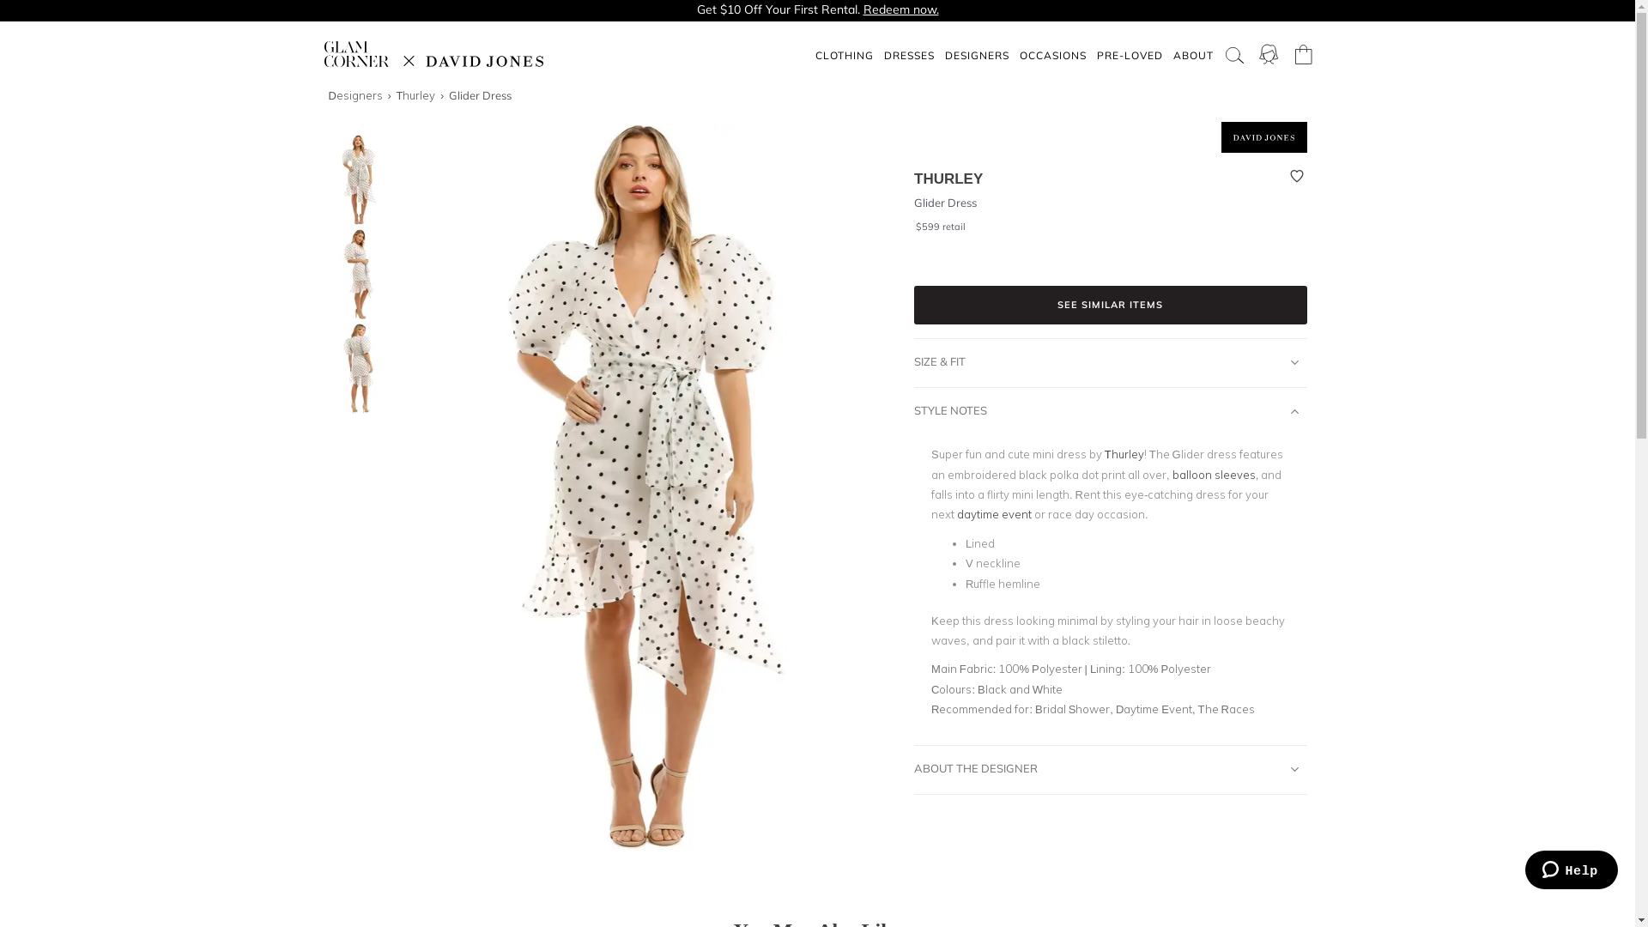 The height and width of the screenshot is (927, 1648). Describe the element at coordinates (1193, 55) in the screenshot. I see `ABOUT` at that location.